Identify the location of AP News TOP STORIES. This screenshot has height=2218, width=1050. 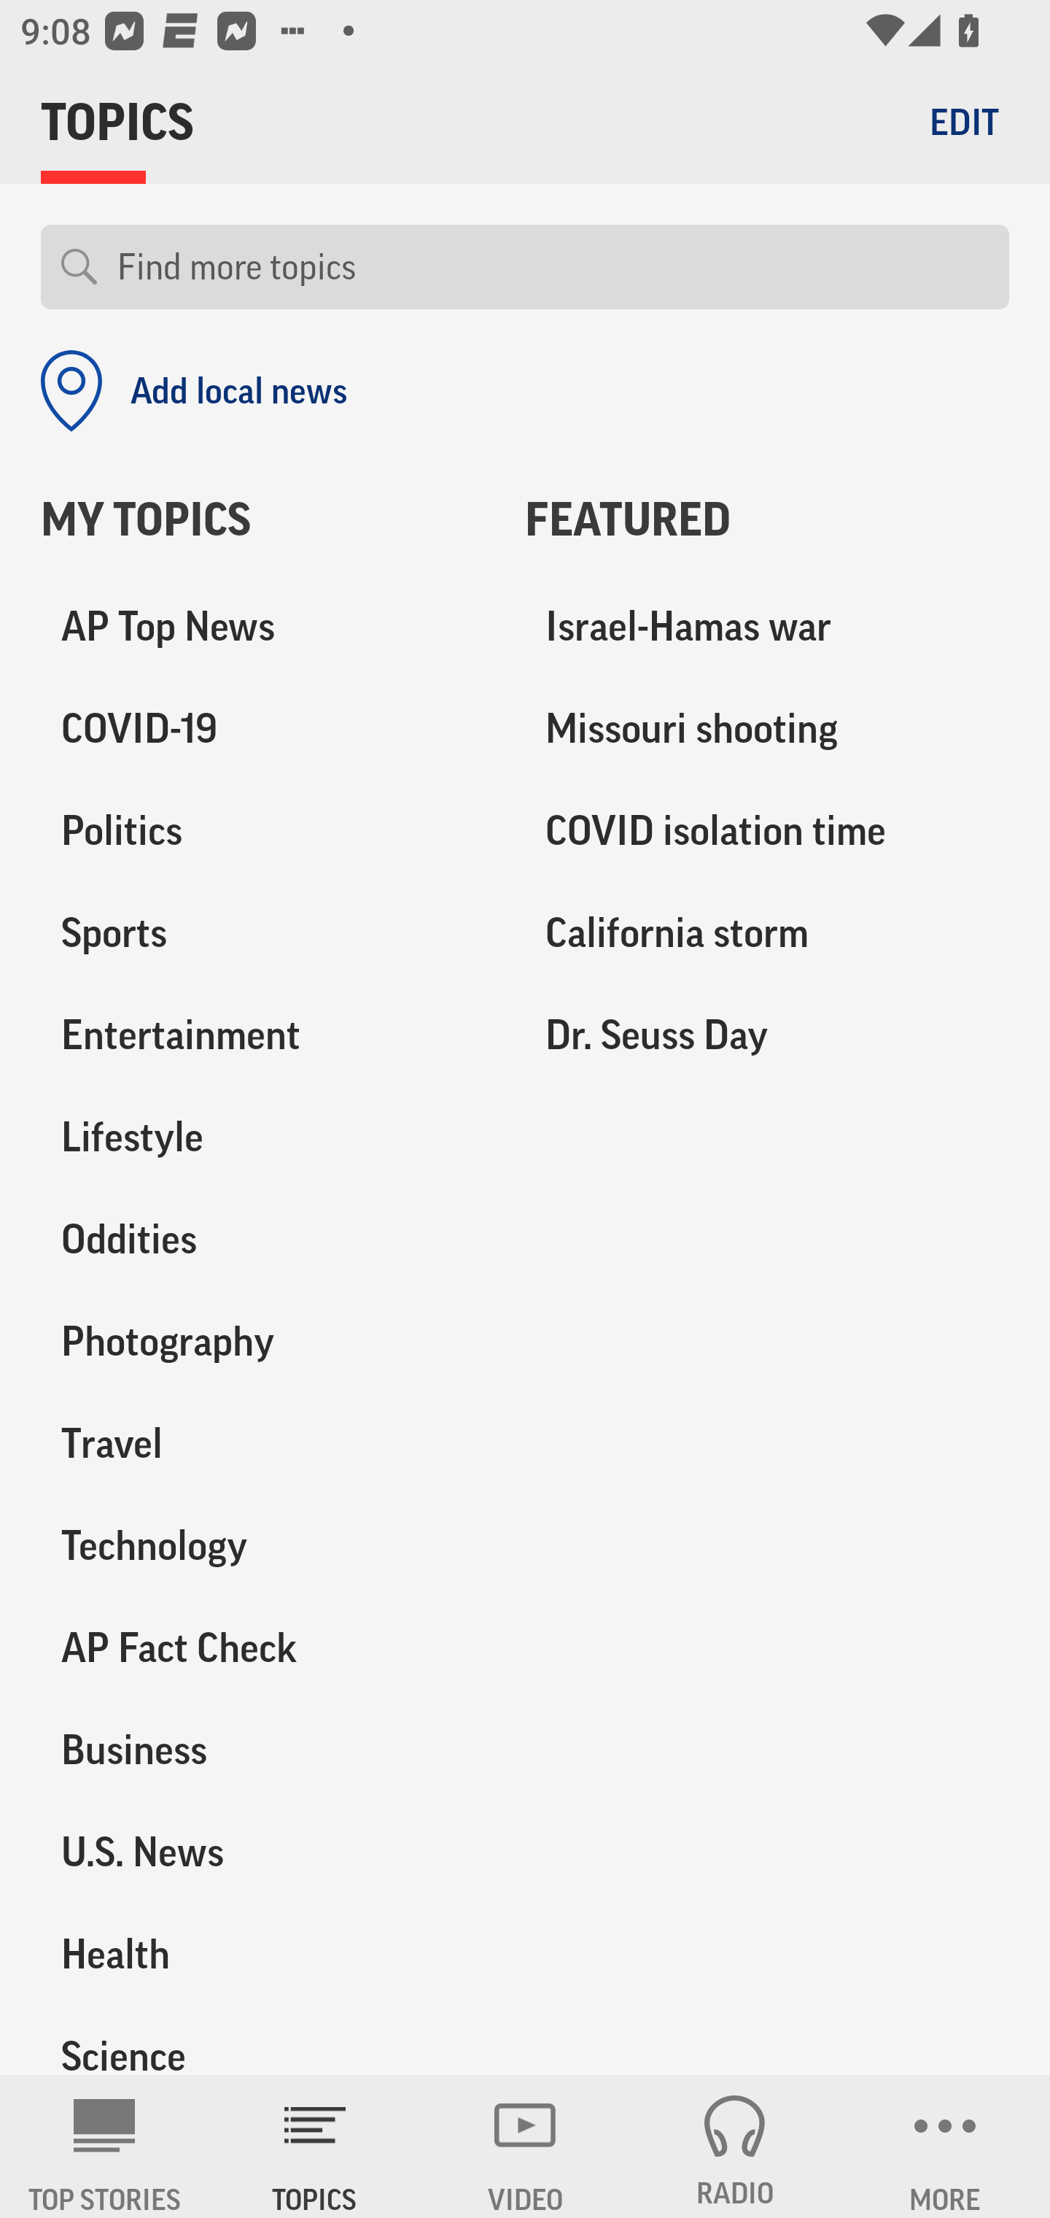
(105, 2146).